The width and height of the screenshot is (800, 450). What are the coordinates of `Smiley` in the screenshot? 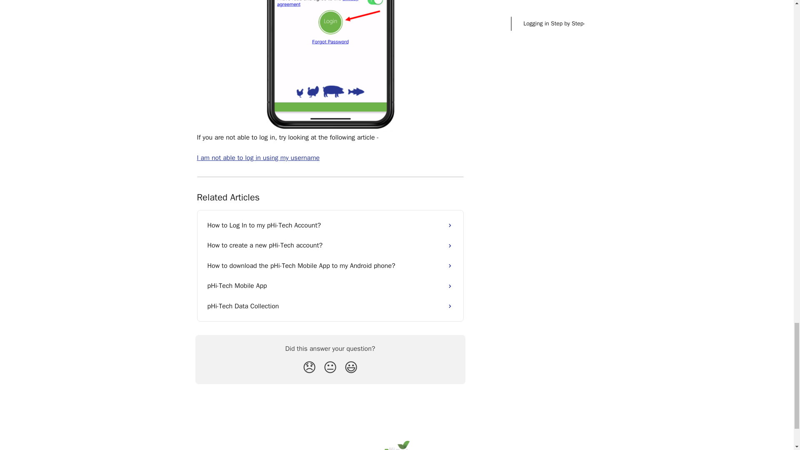 It's located at (351, 367).